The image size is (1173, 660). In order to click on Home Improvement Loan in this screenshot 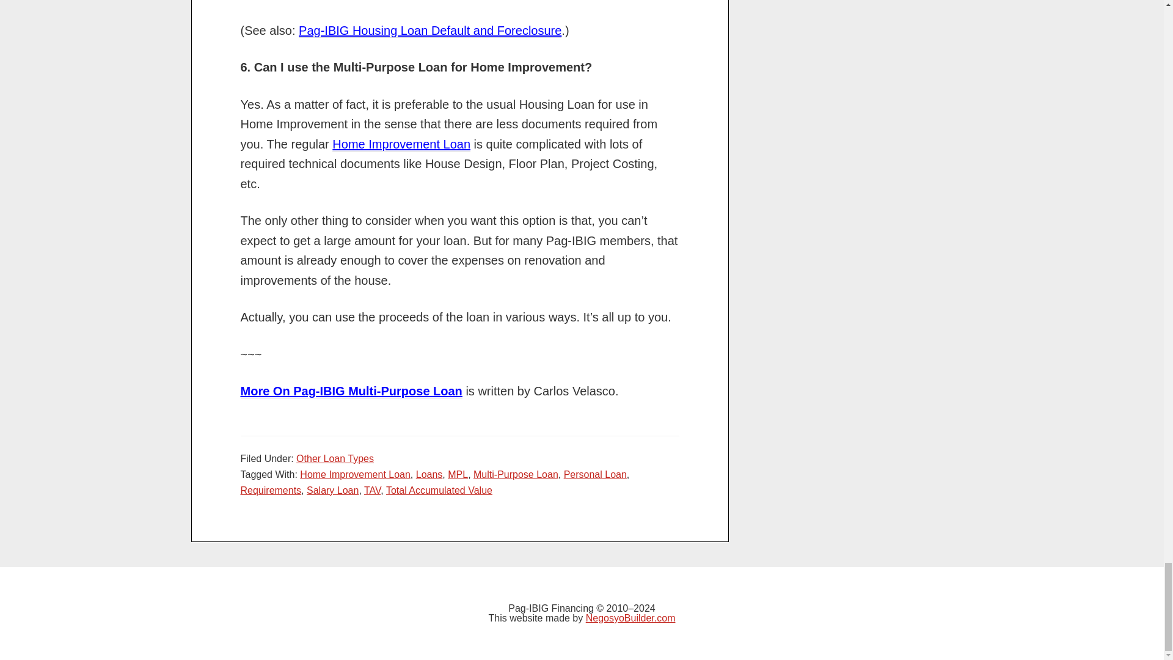, I will do `click(356, 474)`.